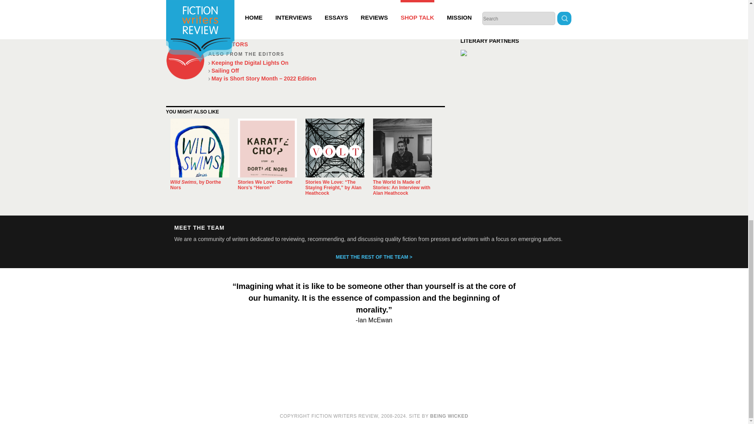  Describe the element at coordinates (326, 63) in the screenshot. I see `Keeping the Digital Lights On` at that location.